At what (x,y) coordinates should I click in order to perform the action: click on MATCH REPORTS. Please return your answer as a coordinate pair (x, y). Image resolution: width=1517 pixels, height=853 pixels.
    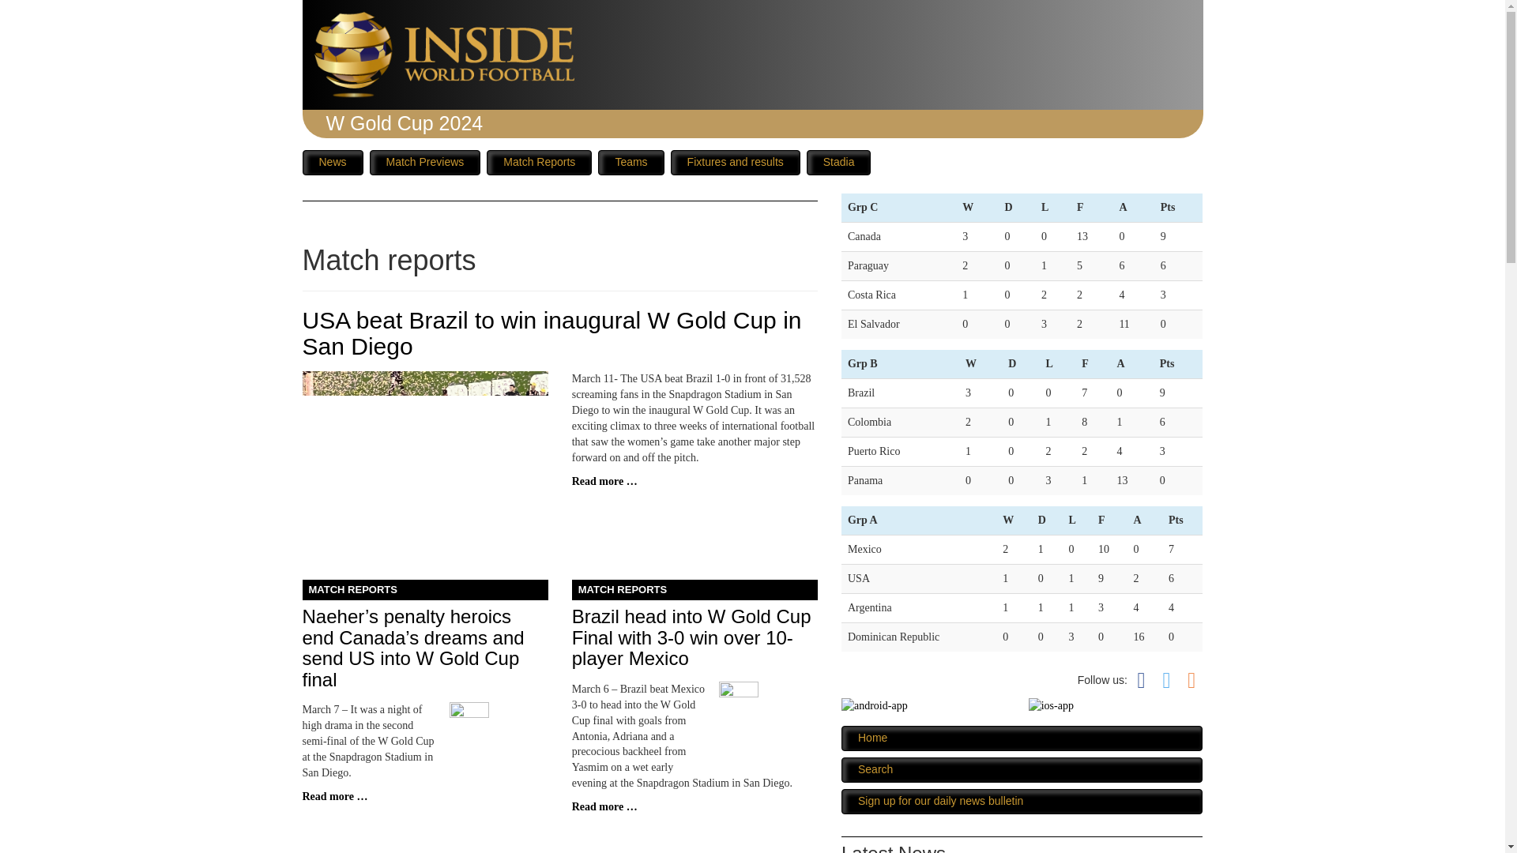
    Looking at the image, I should click on (694, 591).